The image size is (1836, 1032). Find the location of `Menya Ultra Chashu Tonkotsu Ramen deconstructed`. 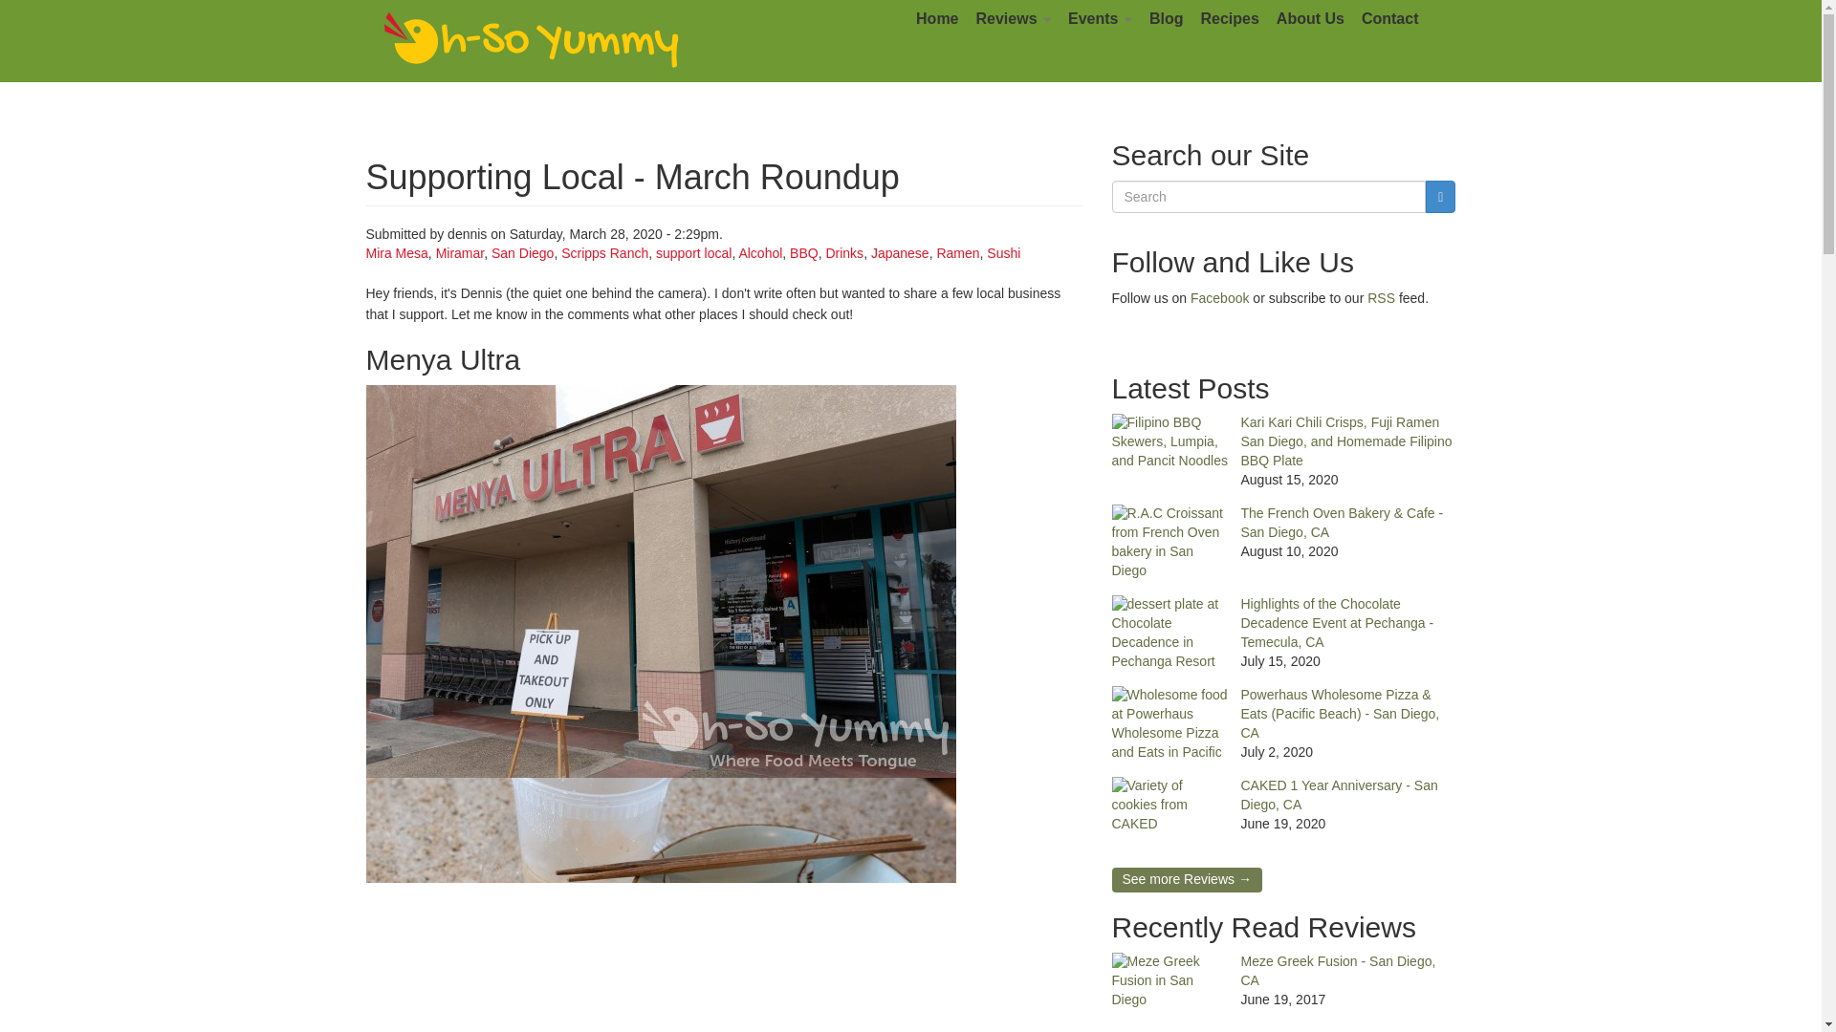

Menya Ultra Chashu Tonkotsu Ramen deconstructed is located at coordinates (724, 905).